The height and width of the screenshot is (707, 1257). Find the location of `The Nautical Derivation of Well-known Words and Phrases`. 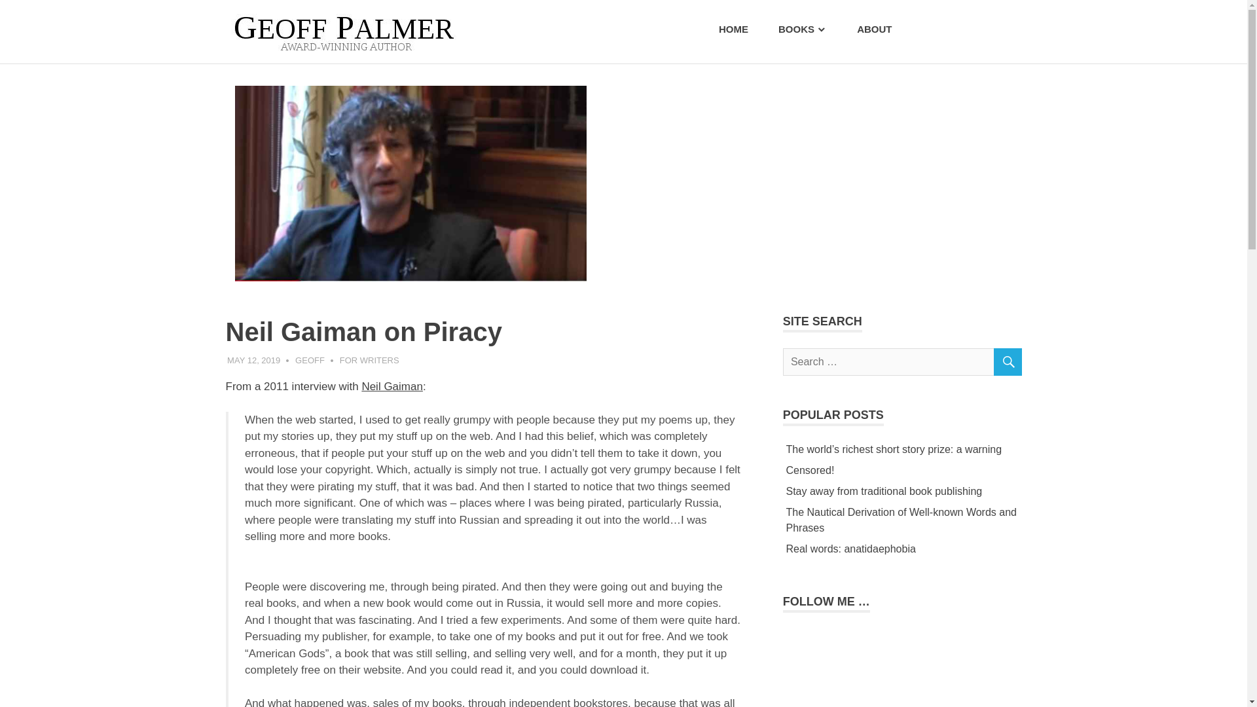

The Nautical Derivation of Well-known Words and Phrases is located at coordinates (901, 520).